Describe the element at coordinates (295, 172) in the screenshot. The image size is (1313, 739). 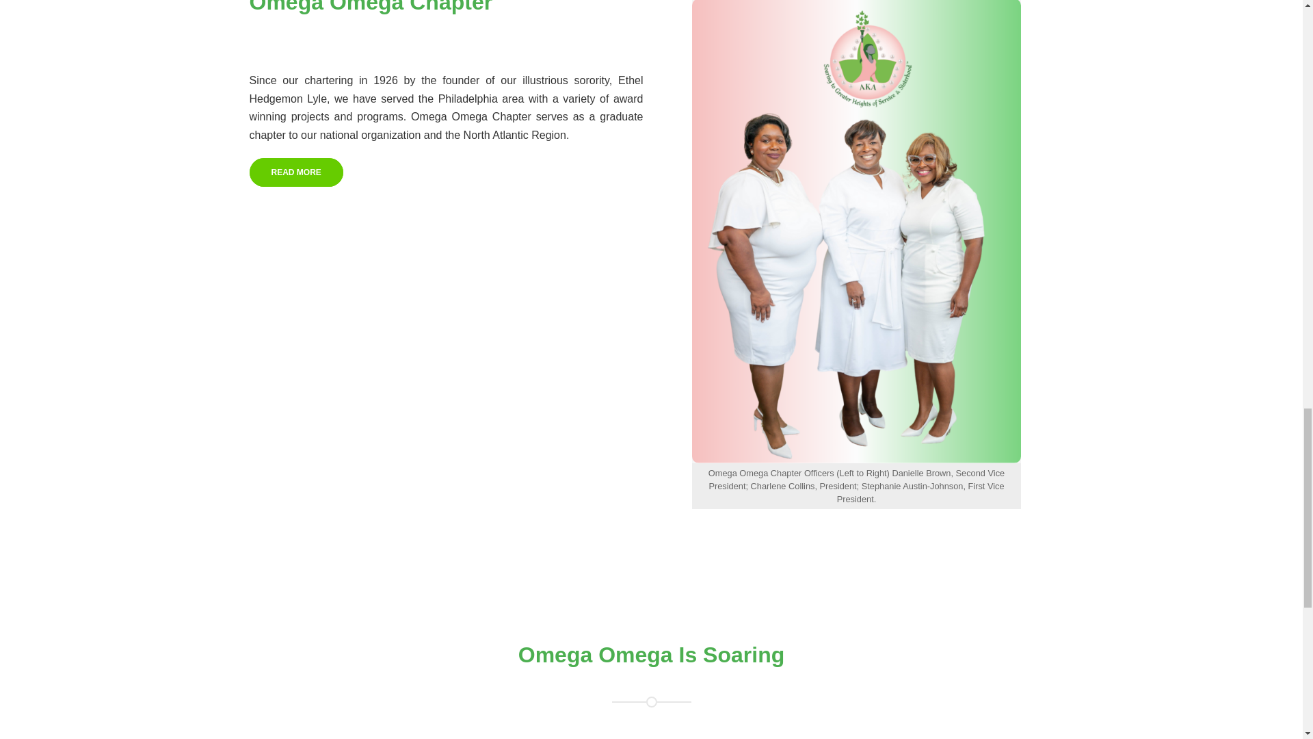
I see `READ MORE` at that location.